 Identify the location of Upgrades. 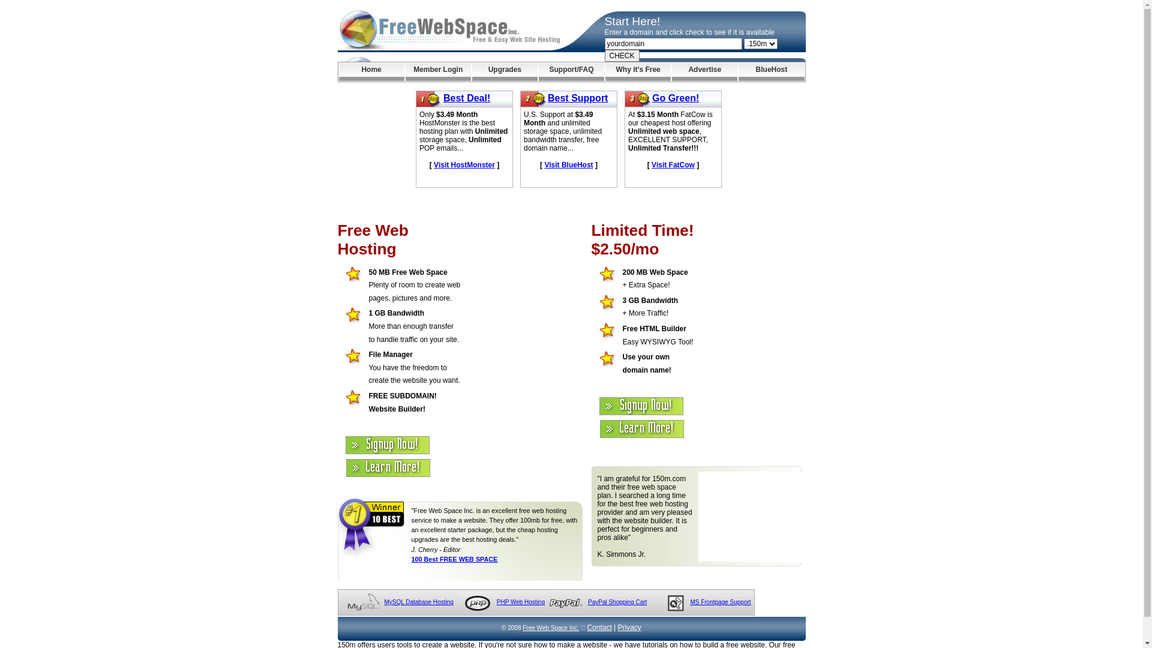
(505, 72).